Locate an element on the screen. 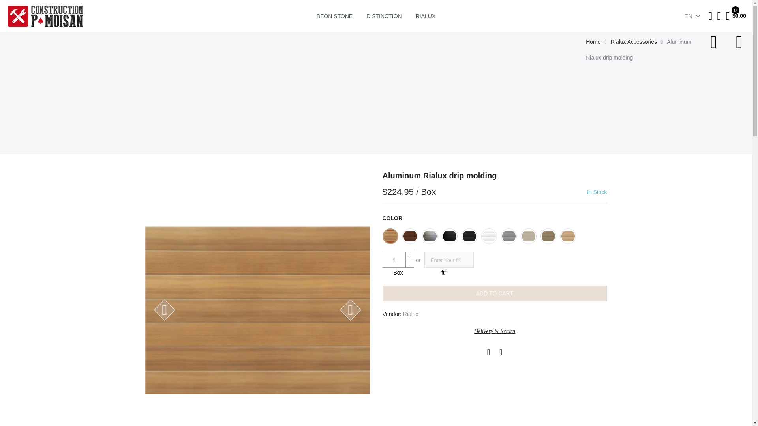 The image size is (758, 426). Previous product is located at coordinates (716, 42).